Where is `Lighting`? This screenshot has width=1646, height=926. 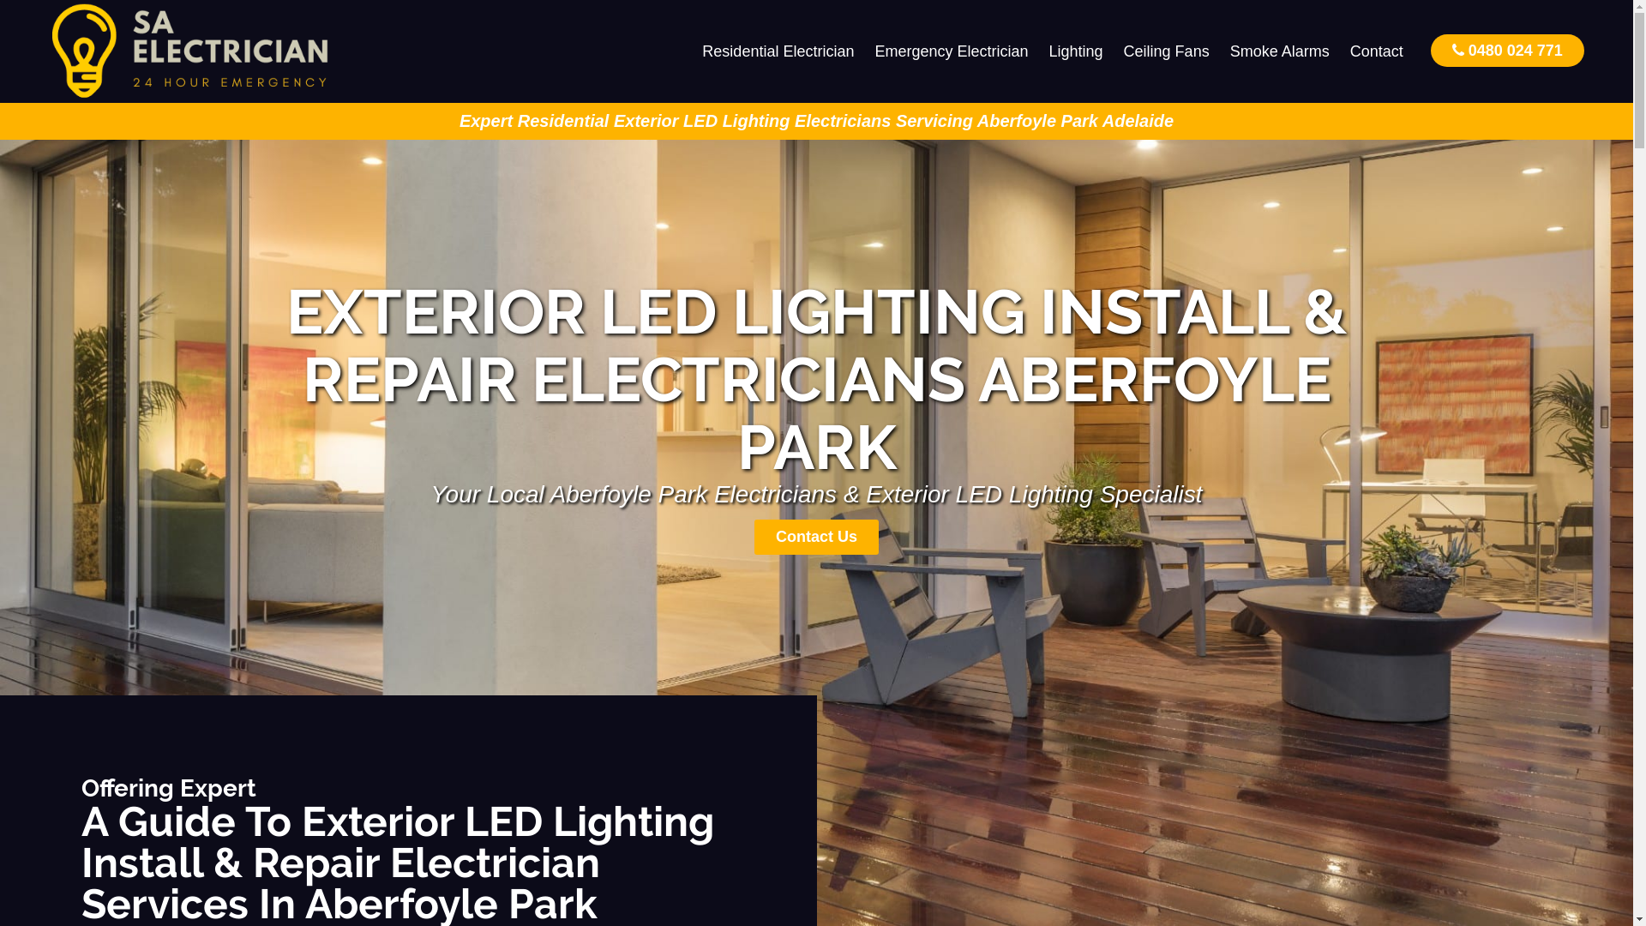
Lighting is located at coordinates (1077, 51).